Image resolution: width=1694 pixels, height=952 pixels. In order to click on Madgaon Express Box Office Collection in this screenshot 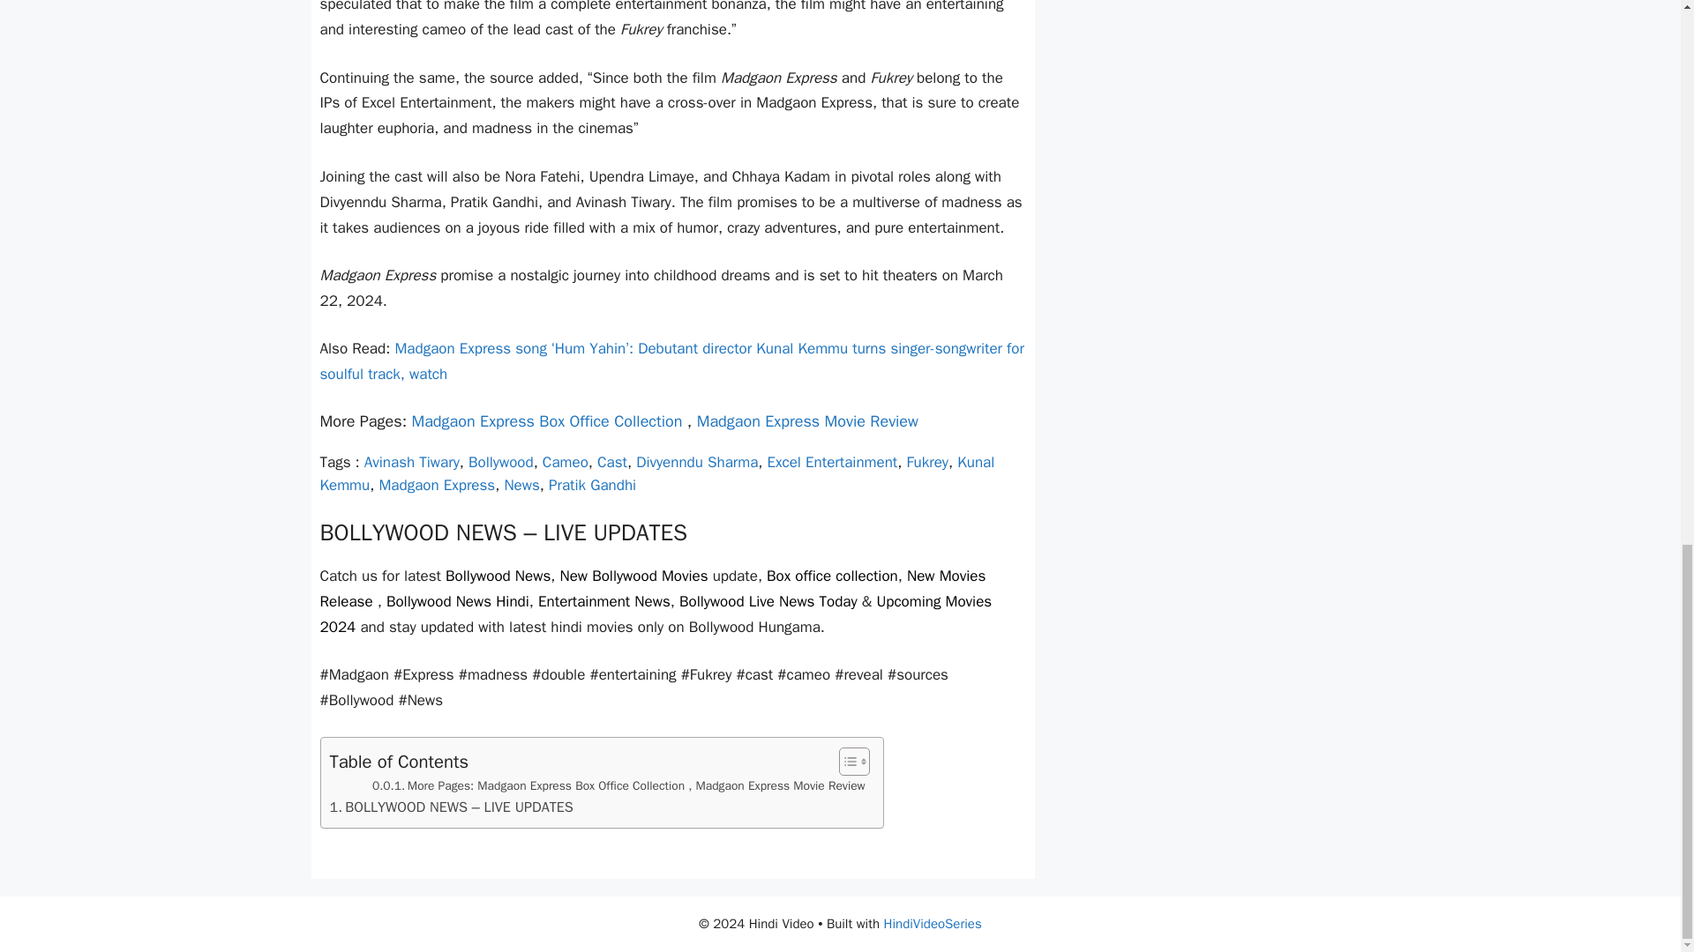, I will do `click(547, 421)`.